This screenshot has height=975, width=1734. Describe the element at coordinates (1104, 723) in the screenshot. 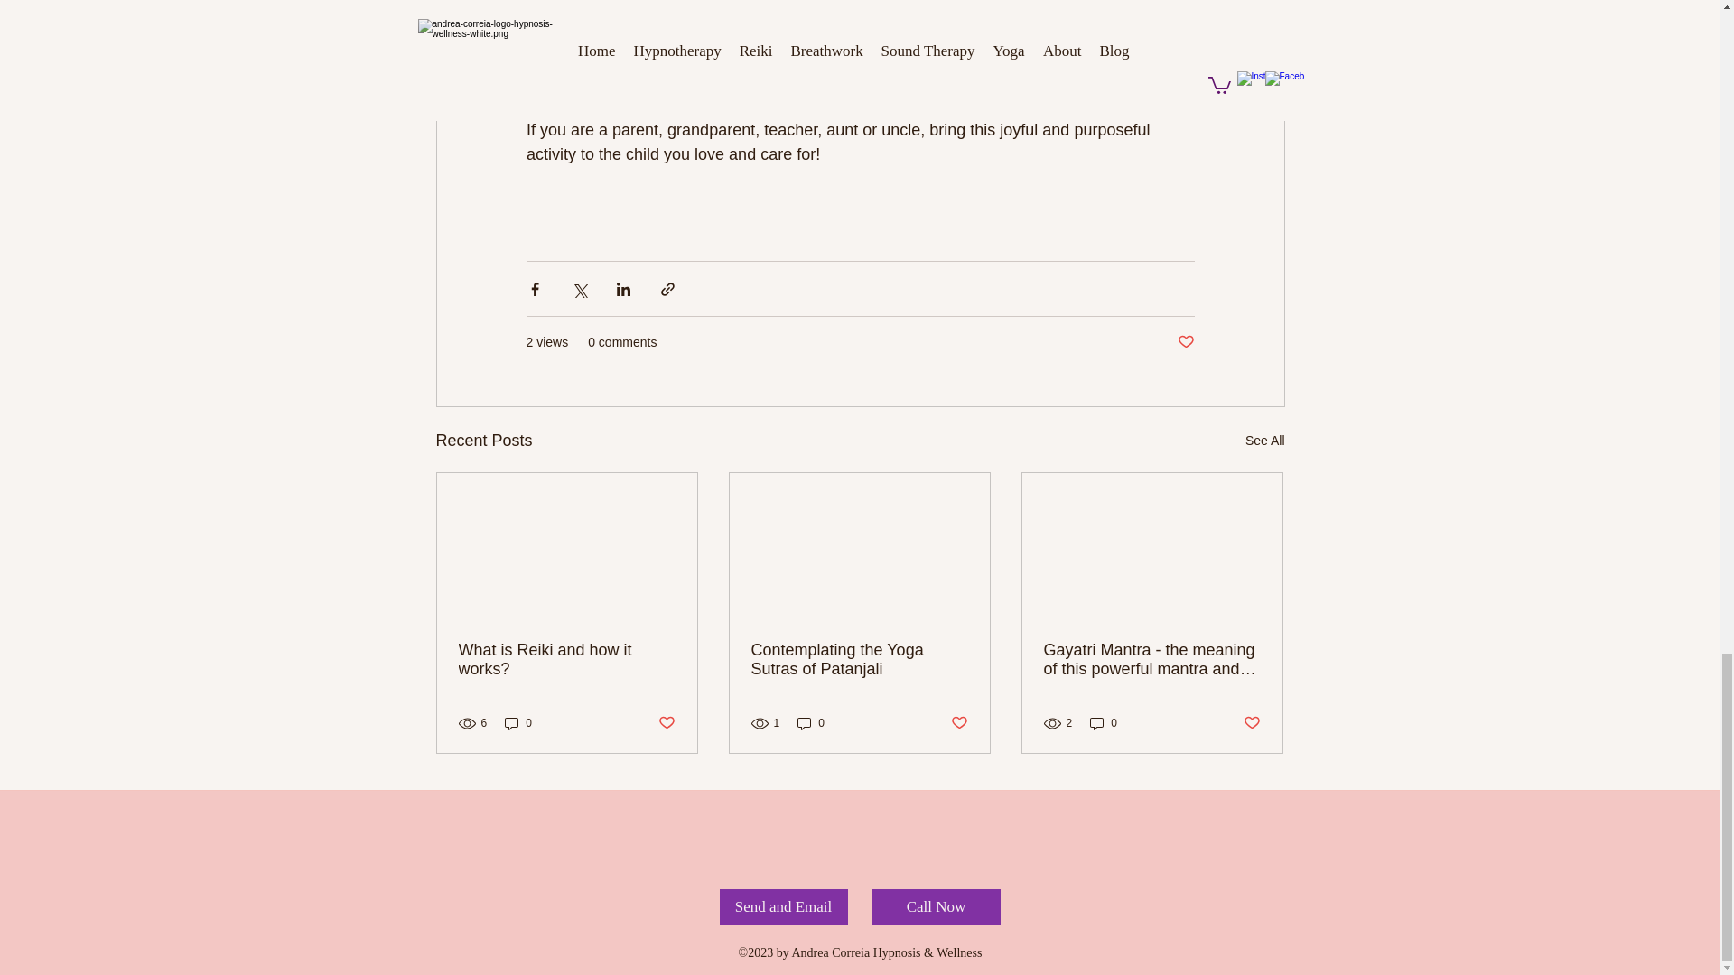

I see `0` at that location.